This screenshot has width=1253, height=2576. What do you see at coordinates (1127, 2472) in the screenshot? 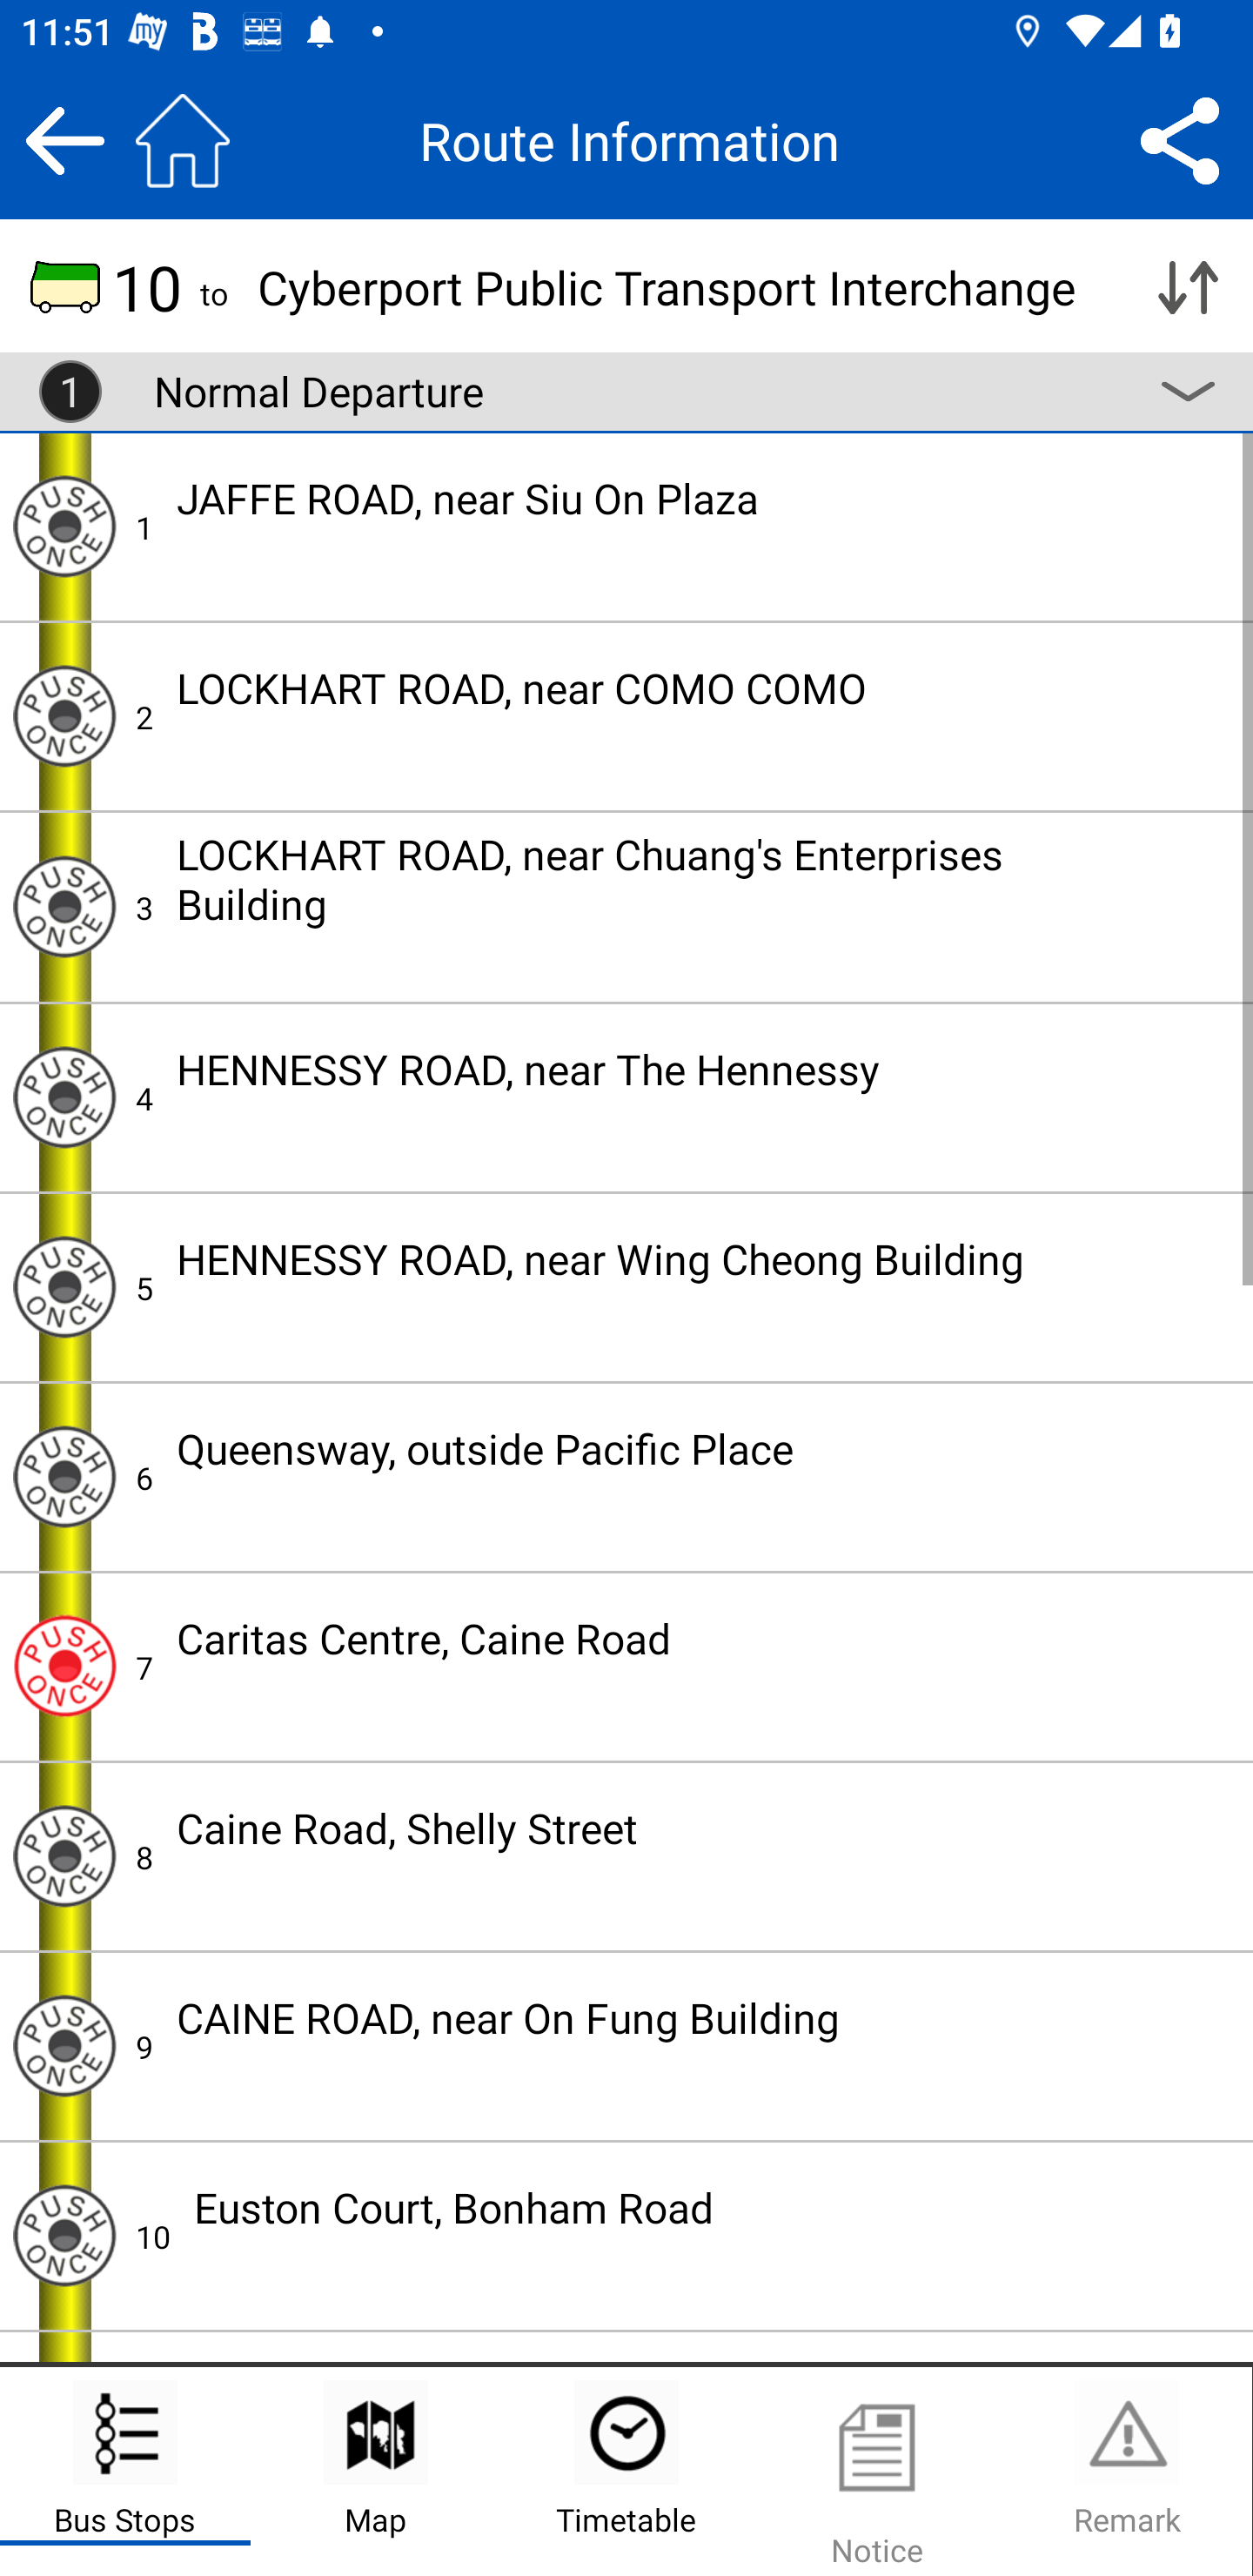
I see `Remark` at bounding box center [1127, 2472].